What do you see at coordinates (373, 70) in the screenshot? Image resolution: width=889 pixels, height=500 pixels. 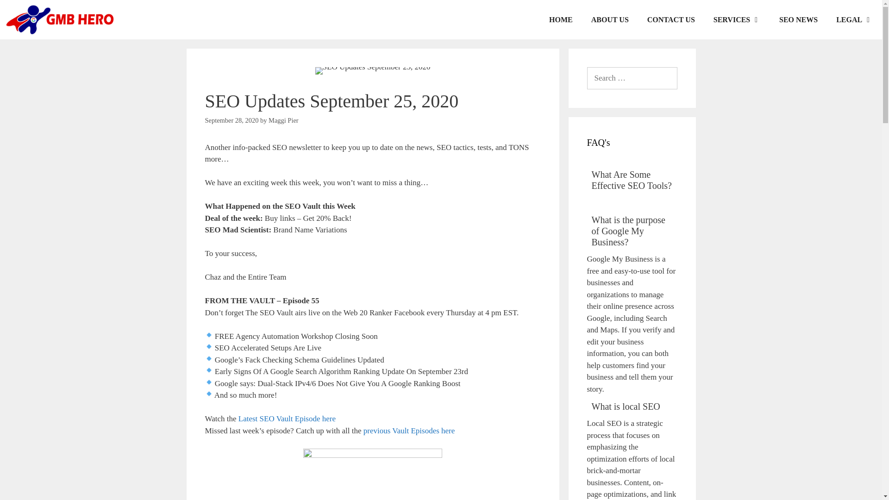 I see `SEO Updates September 25, 2020` at bounding box center [373, 70].